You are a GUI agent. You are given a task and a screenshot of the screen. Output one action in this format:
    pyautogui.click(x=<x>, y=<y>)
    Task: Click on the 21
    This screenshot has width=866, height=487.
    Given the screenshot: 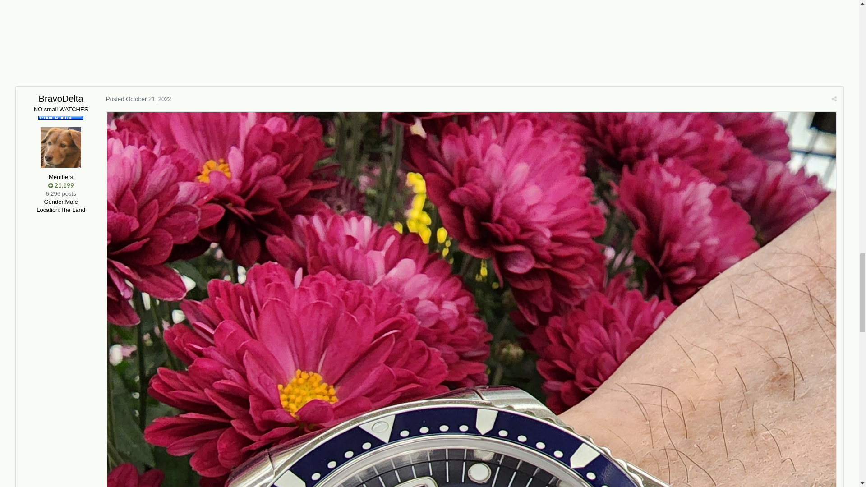 What is the action you would take?
    pyautogui.click(x=835, y=265)
    